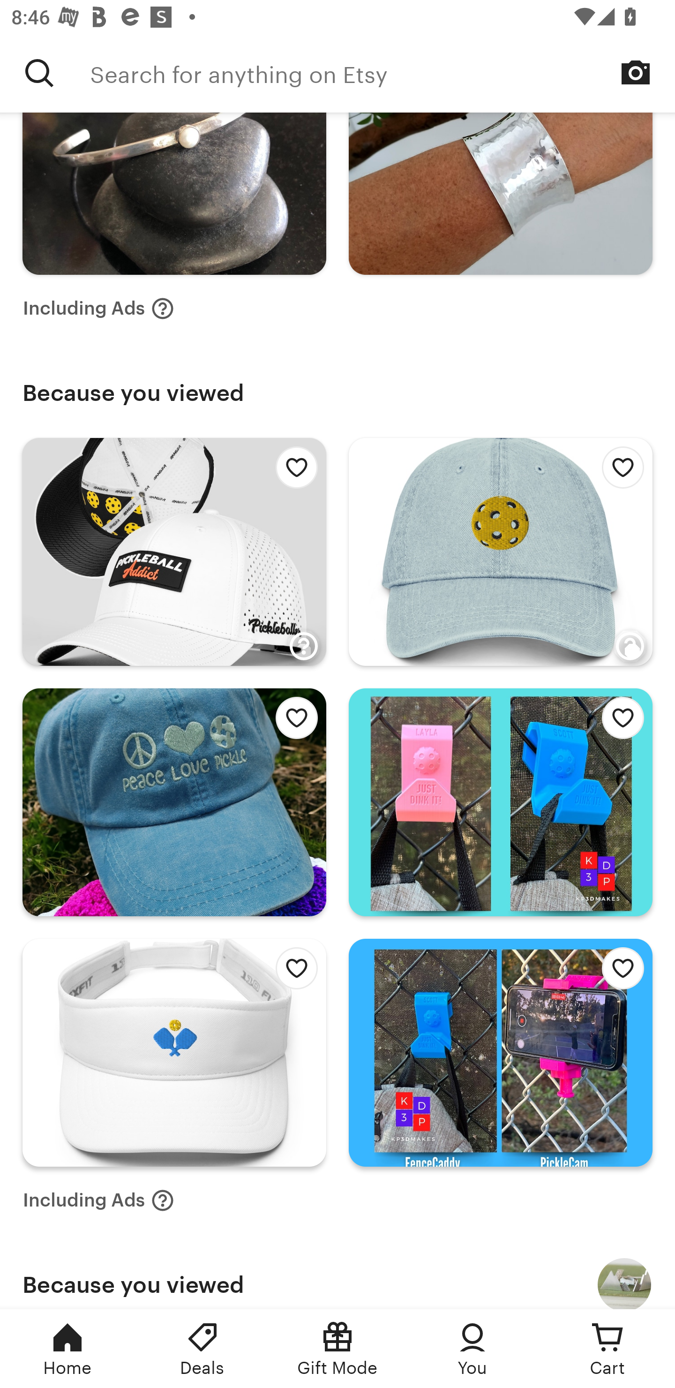  What do you see at coordinates (98, 1200) in the screenshot?
I see `Including Ads` at bounding box center [98, 1200].